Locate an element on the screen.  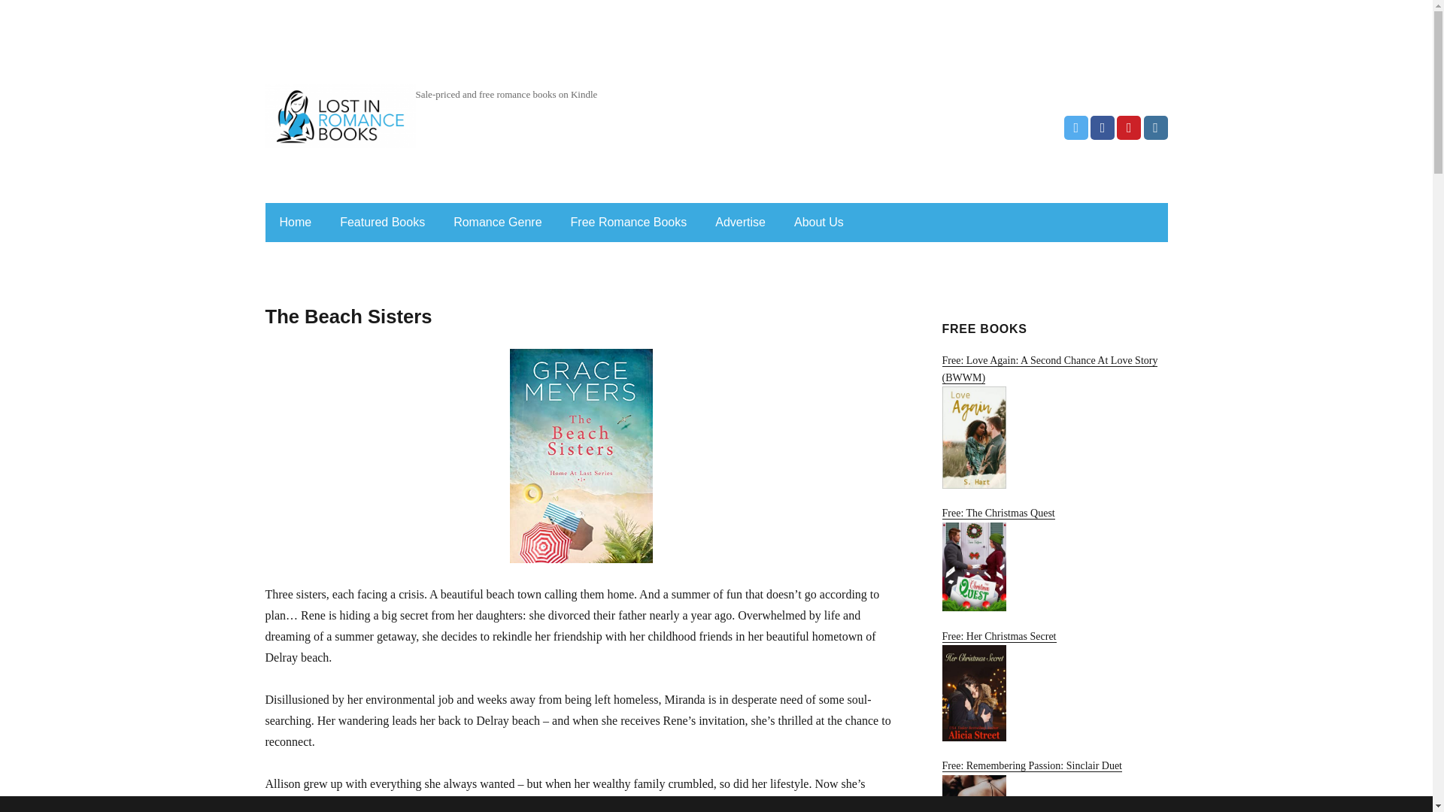
Free: The Christmas Quest is located at coordinates (1054, 559).